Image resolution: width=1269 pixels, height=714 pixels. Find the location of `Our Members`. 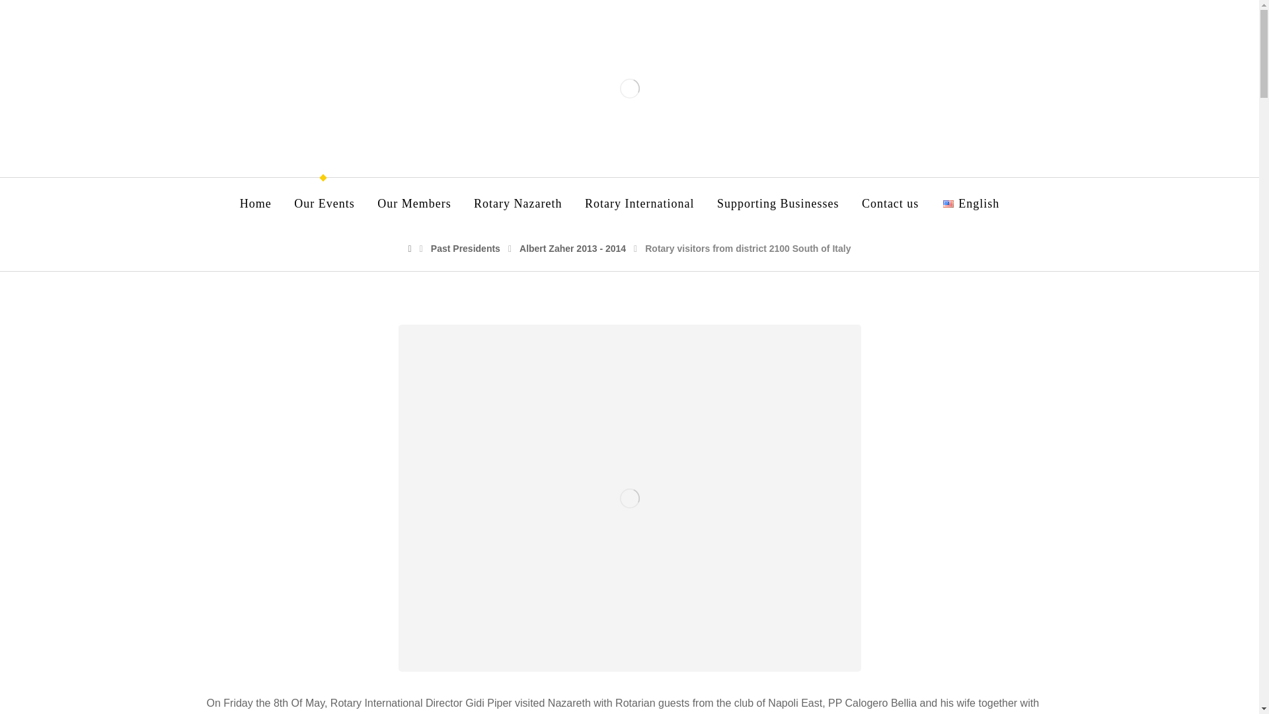

Our Members is located at coordinates (414, 204).